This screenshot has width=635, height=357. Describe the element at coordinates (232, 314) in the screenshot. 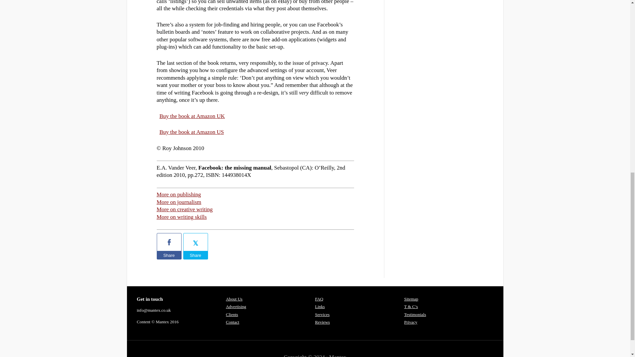

I see `Clients` at that location.